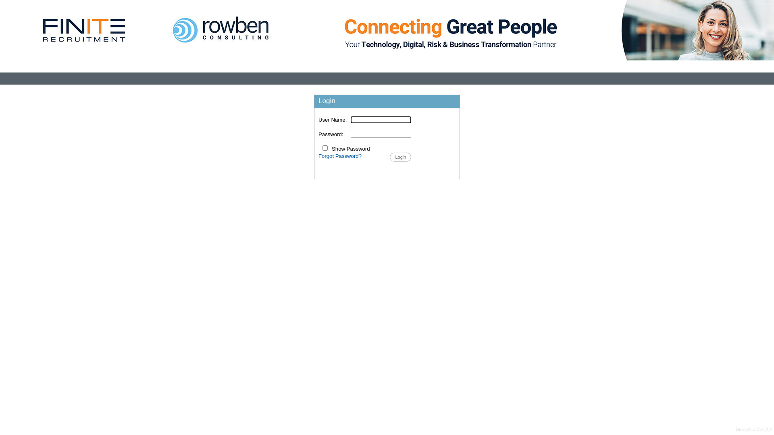  Describe the element at coordinates (325, 148) in the screenshot. I see `on` at that location.